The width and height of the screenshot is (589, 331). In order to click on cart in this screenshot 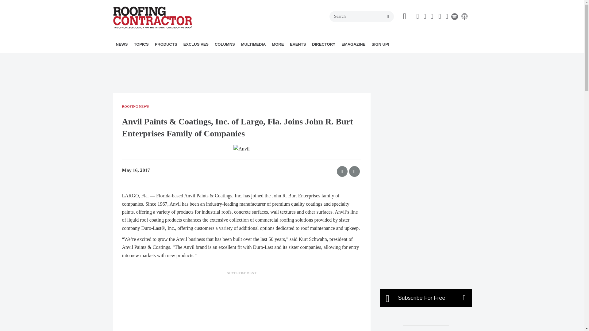, I will do `click(404, 17)`.